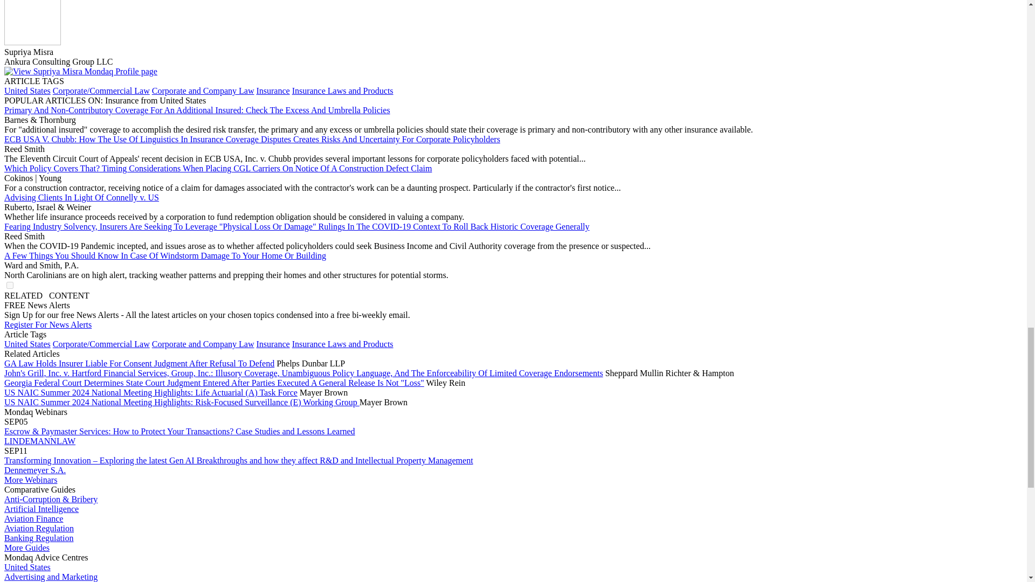 This screenshot has width=1035, height=582. I want to click on on, so click(10, 285).